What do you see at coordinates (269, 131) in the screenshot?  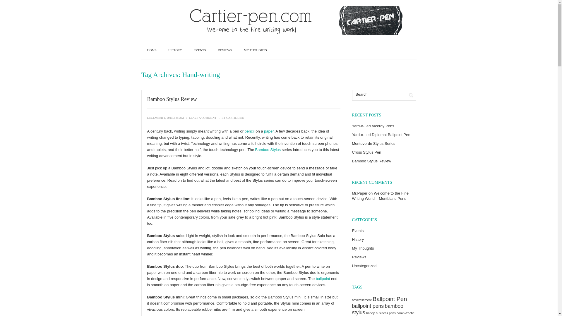 I see `lokta paper are eco-friendly, germ-resistant paper` at bounding box center [269, 131].